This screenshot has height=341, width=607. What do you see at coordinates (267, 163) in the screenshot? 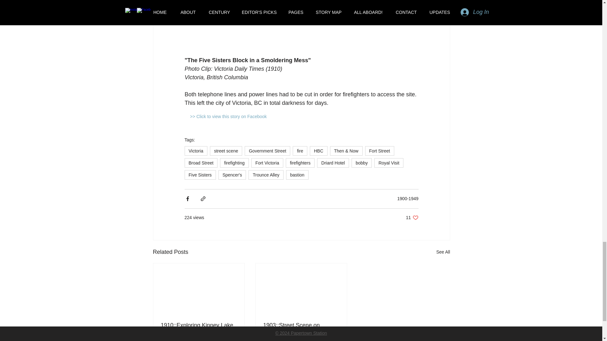
I see `Fort Victoria` at bounding box center [267, 163].